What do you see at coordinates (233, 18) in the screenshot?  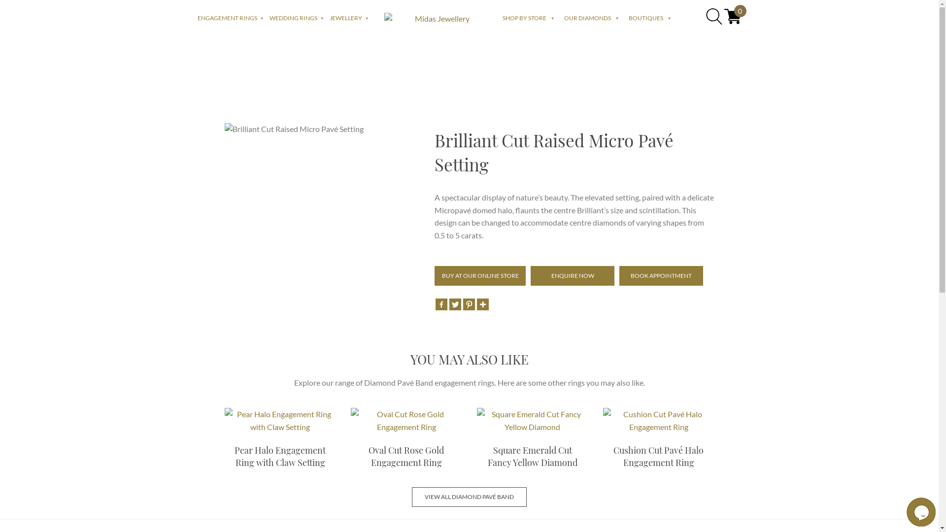 I see `ENGAGEMENT RINGS` at bounding box center [233, 18].